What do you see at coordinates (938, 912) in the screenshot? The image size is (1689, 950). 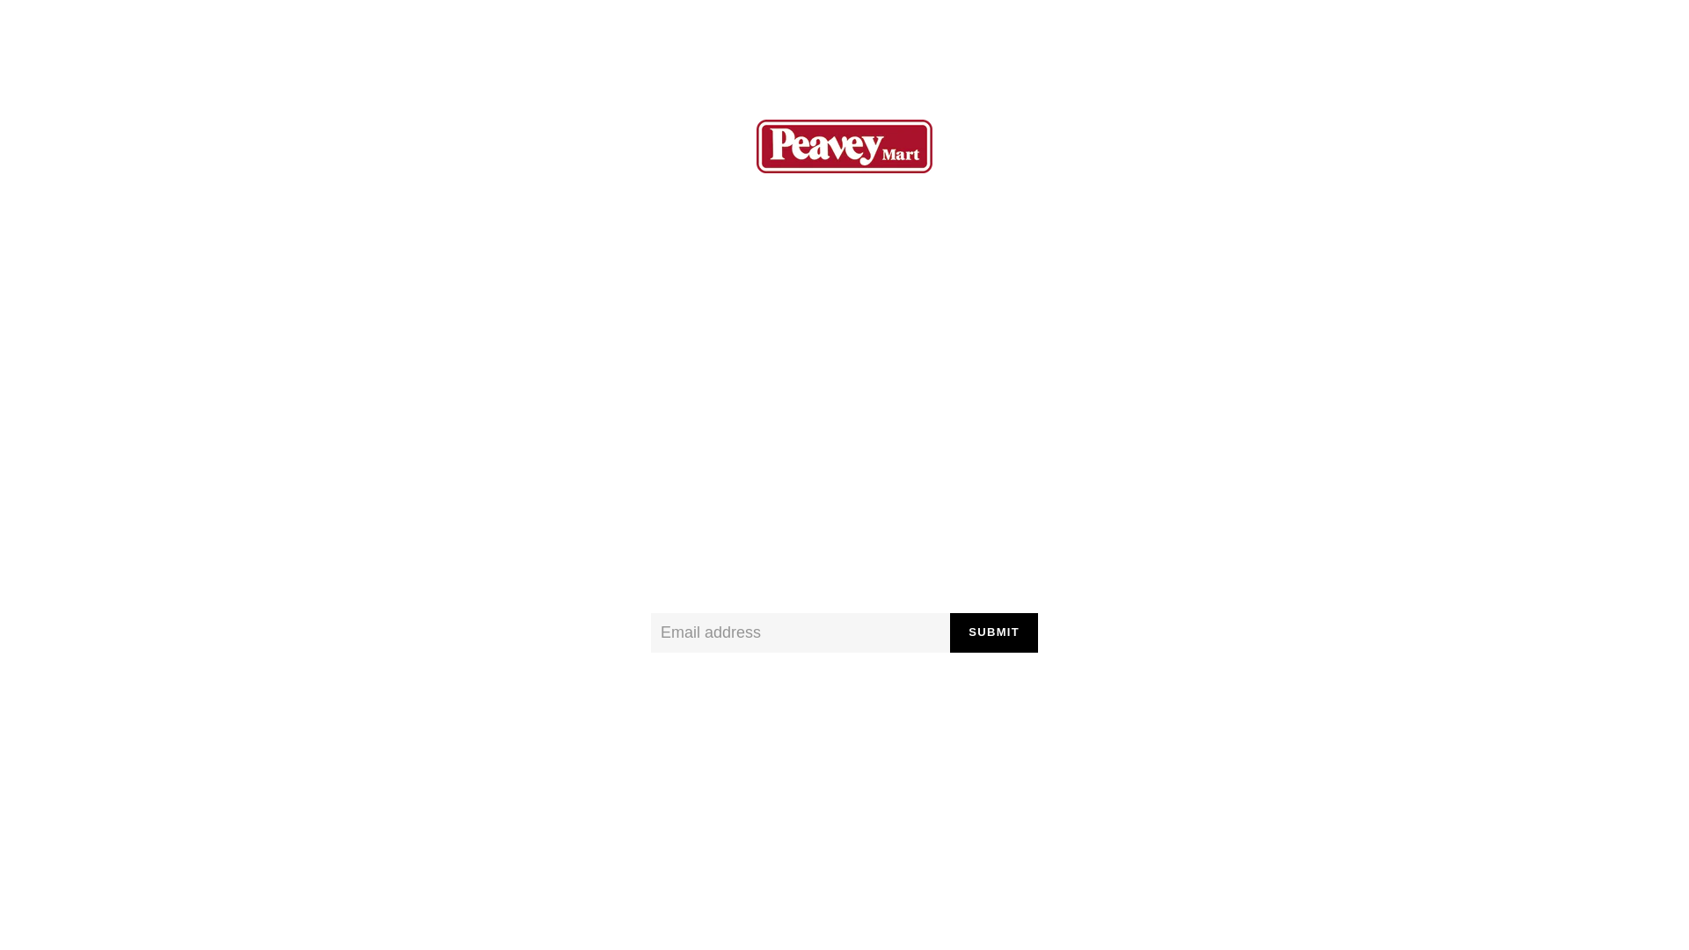 I see `Shopify logo
Shopify` at bounding box center [938, 912].